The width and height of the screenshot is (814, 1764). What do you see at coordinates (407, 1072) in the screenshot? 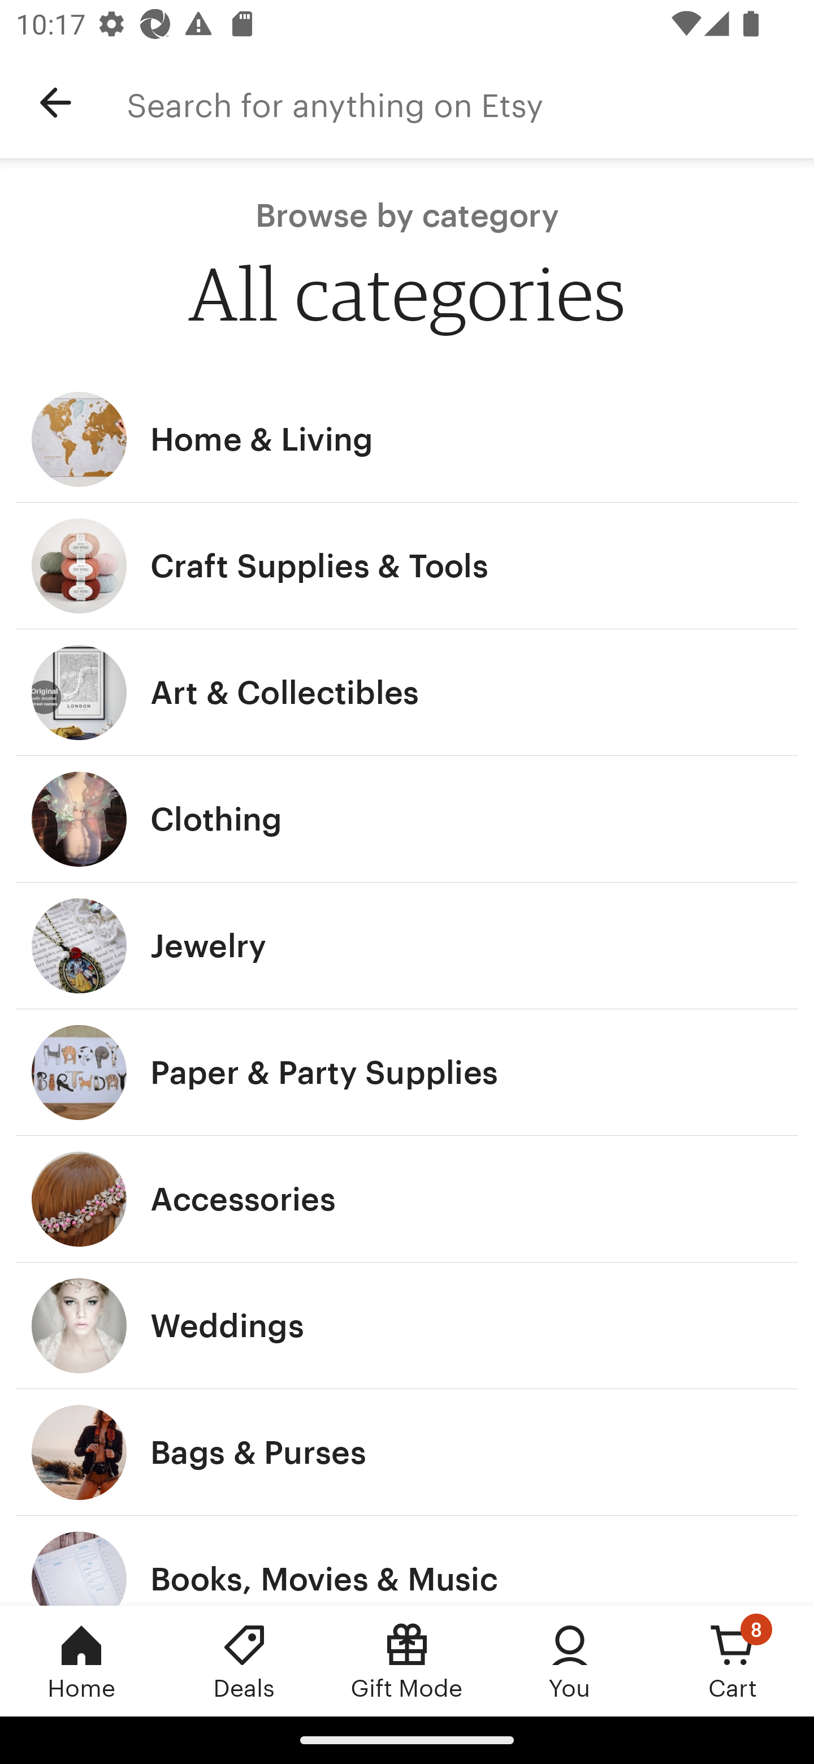
I see `Paper & Party Supplies` at bounding box center [407, 1072].